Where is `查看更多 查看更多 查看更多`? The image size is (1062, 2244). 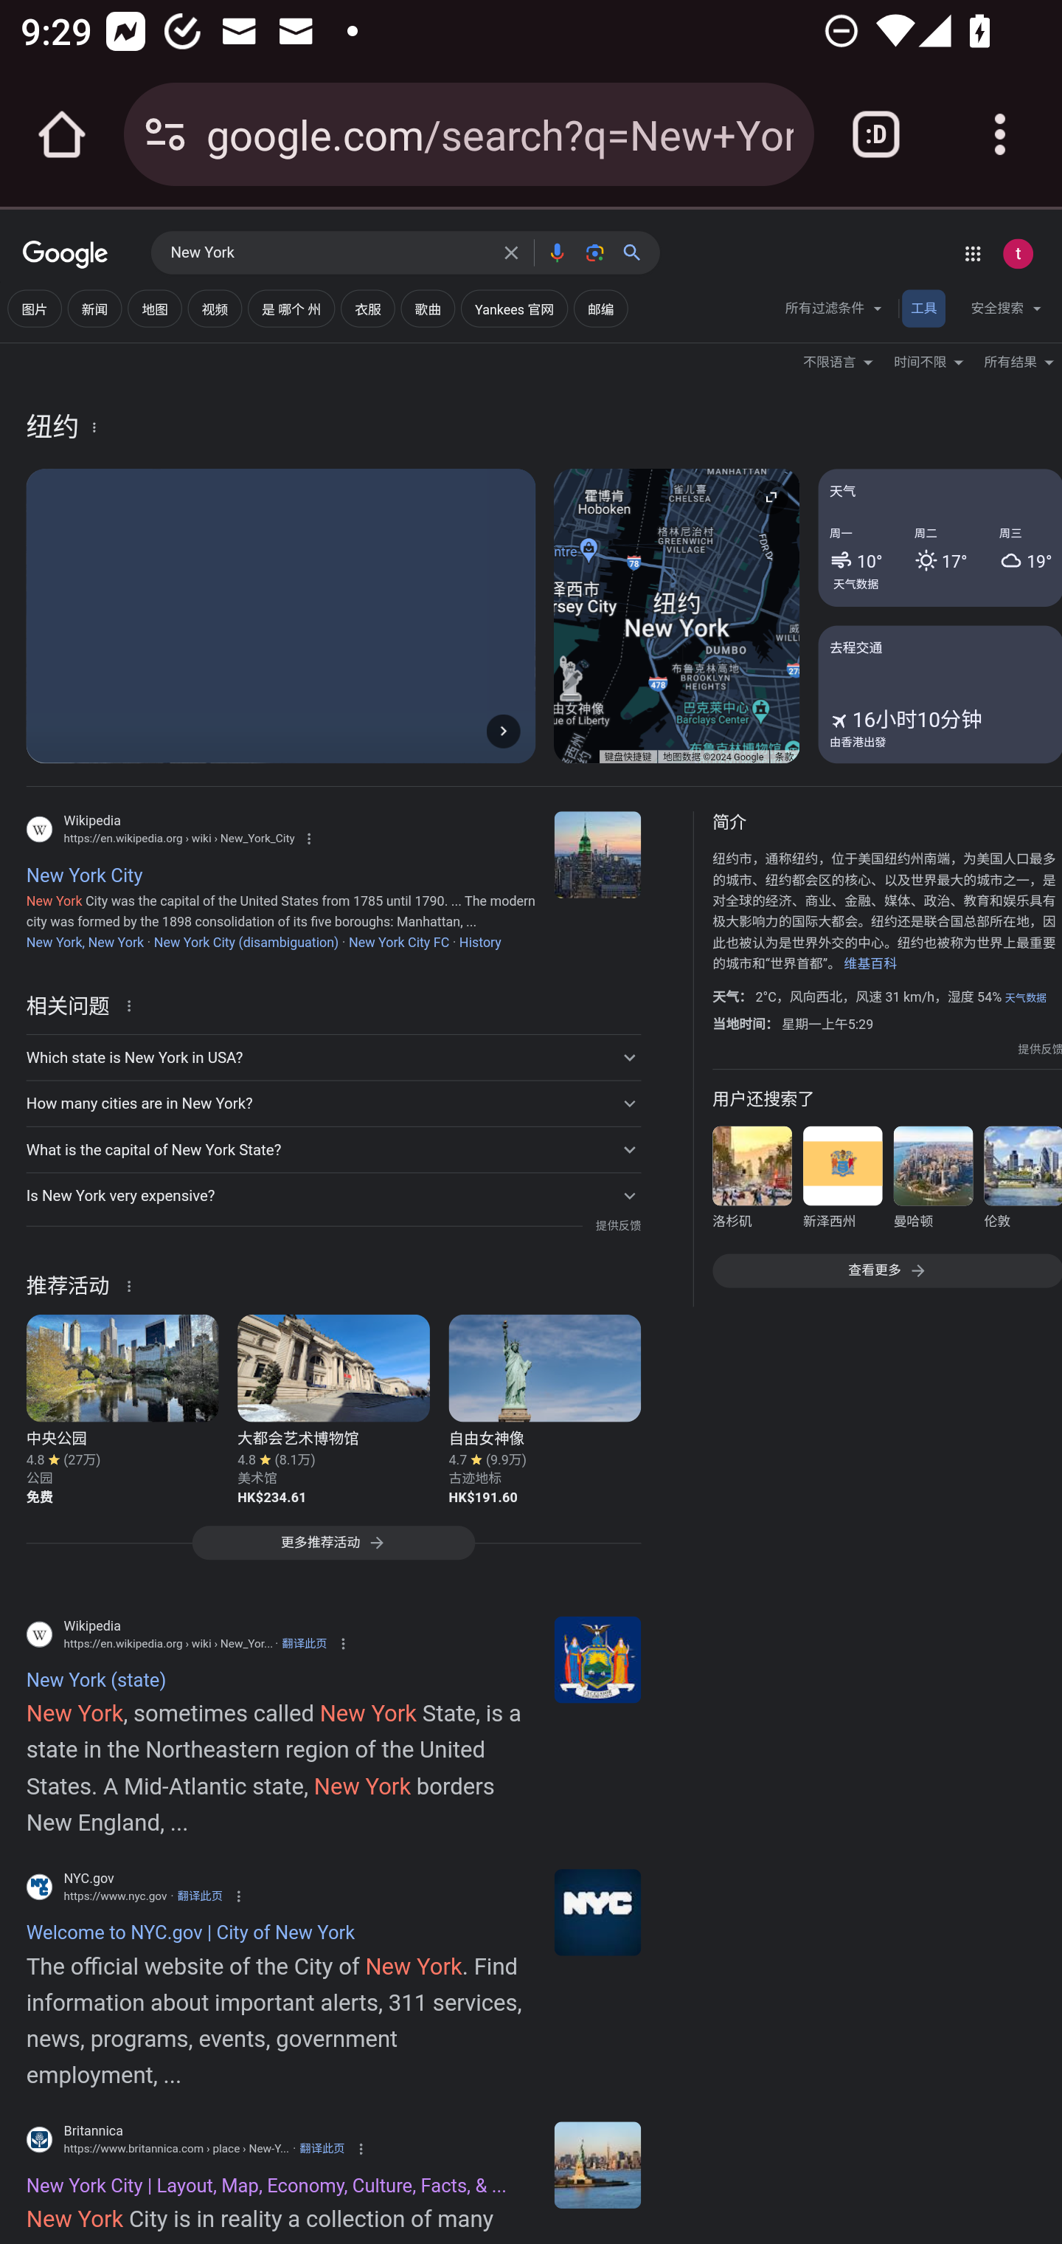 查看更多 查看更多 查看更多 is located at coordinates (886, 1270).